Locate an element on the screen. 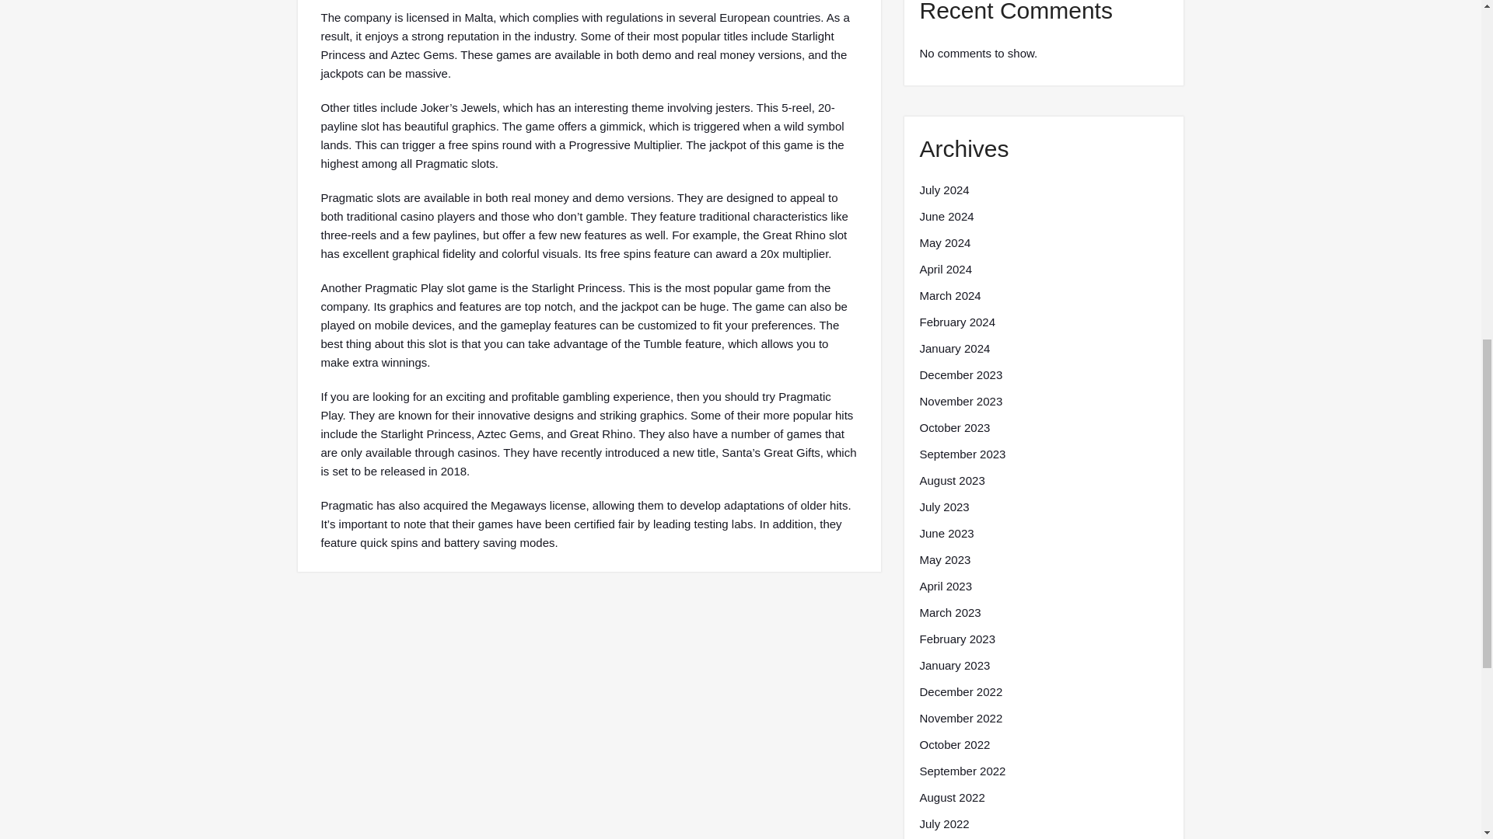  October 2023 is located at coordinates (954, 427).